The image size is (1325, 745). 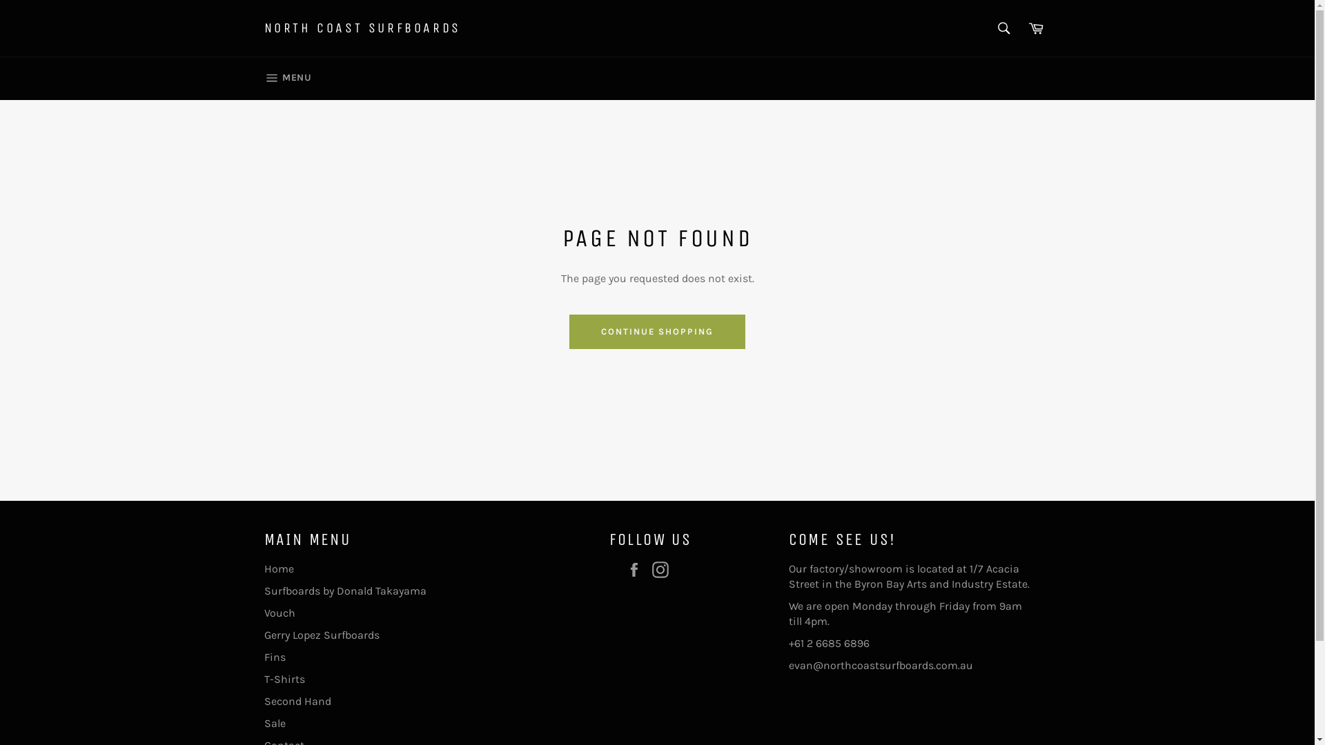 I want to click on Home, so click(x=279, y=568).